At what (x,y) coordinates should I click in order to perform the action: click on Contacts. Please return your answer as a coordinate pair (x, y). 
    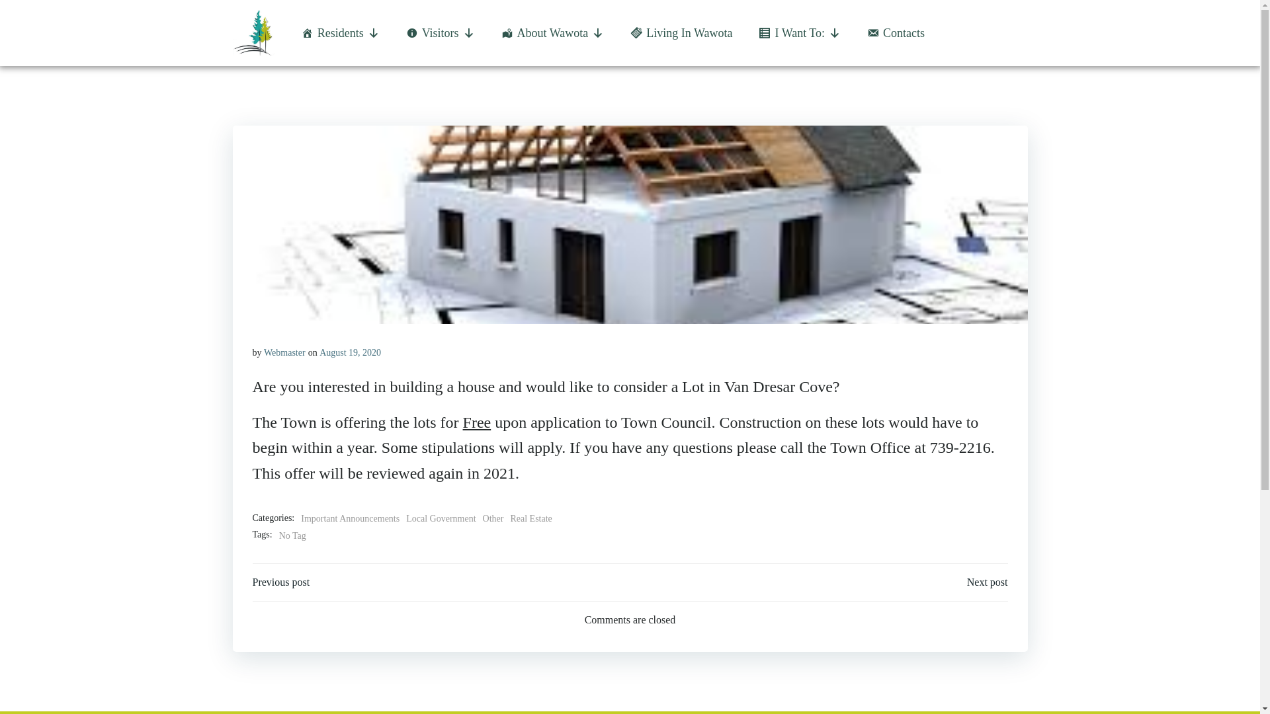
    Looking at the image, I should click on (896, 33).